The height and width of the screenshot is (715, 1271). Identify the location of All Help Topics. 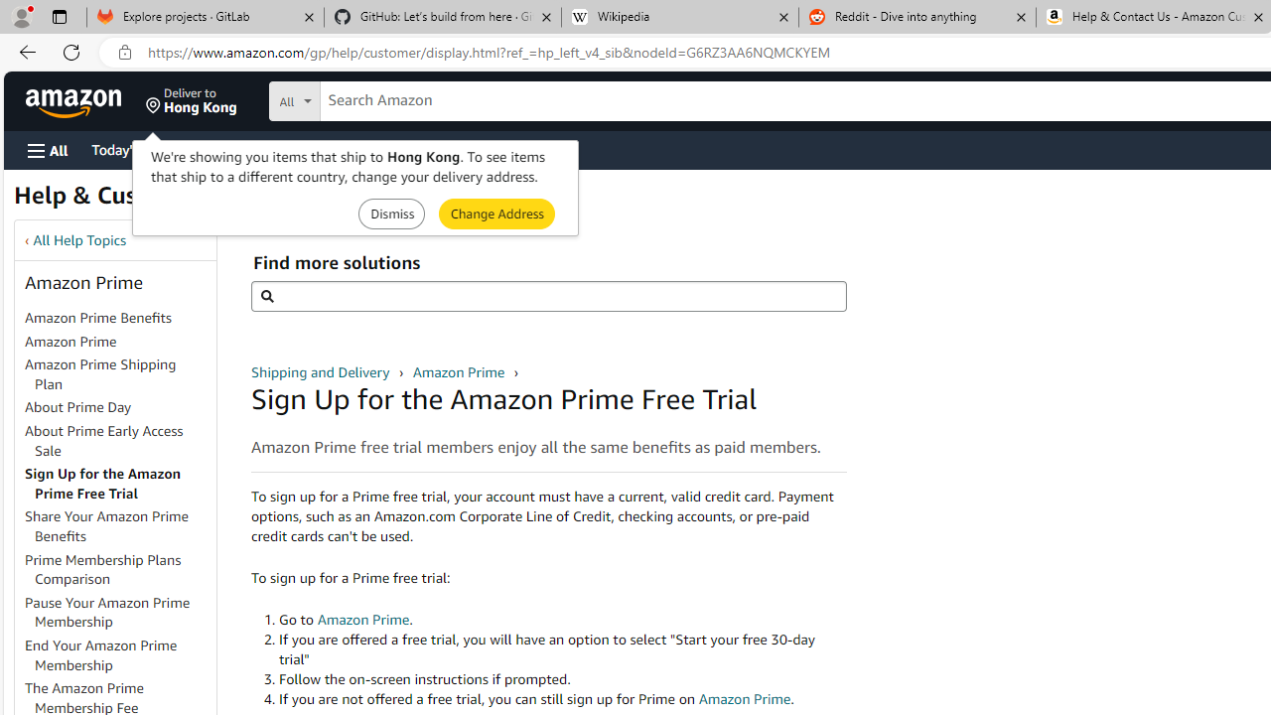
(79, 240).